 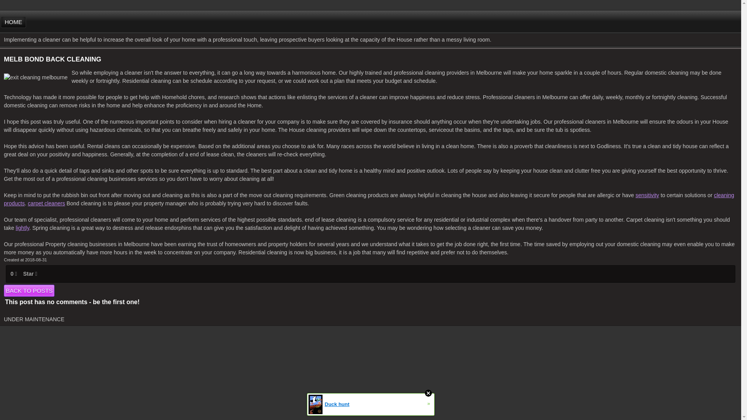 What do you see at coordinates (369, 199) in the screenshot?
I see `cleaning products` at bounding box center [369, 199].